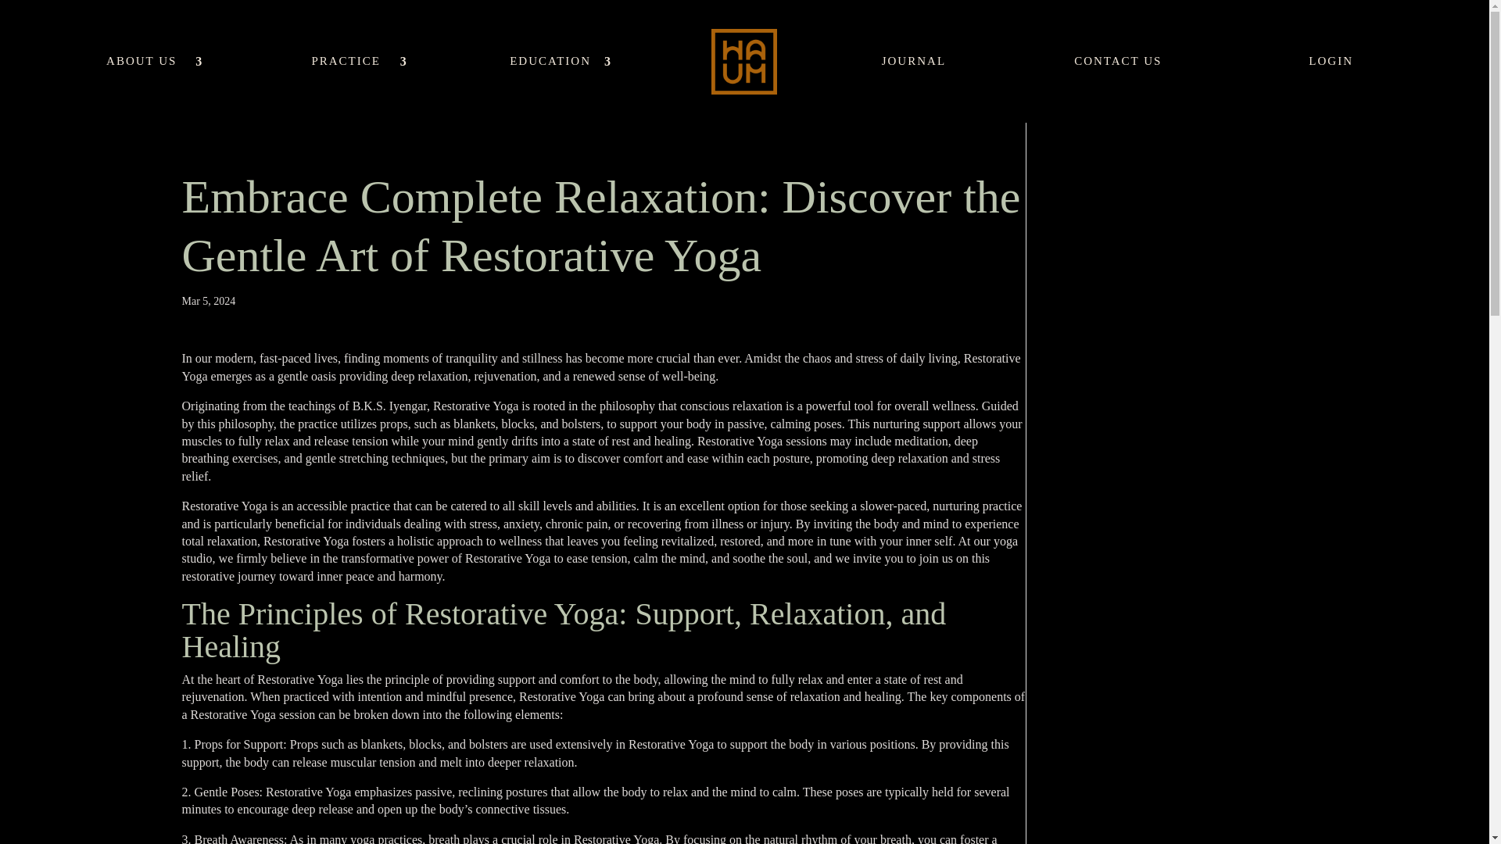 The height and width of the screenshot is (844, 1501). What do you see at coordinates (1118, 88) in the screenshot?
I see `CONTACT US` at bounding box center [1118, 88].